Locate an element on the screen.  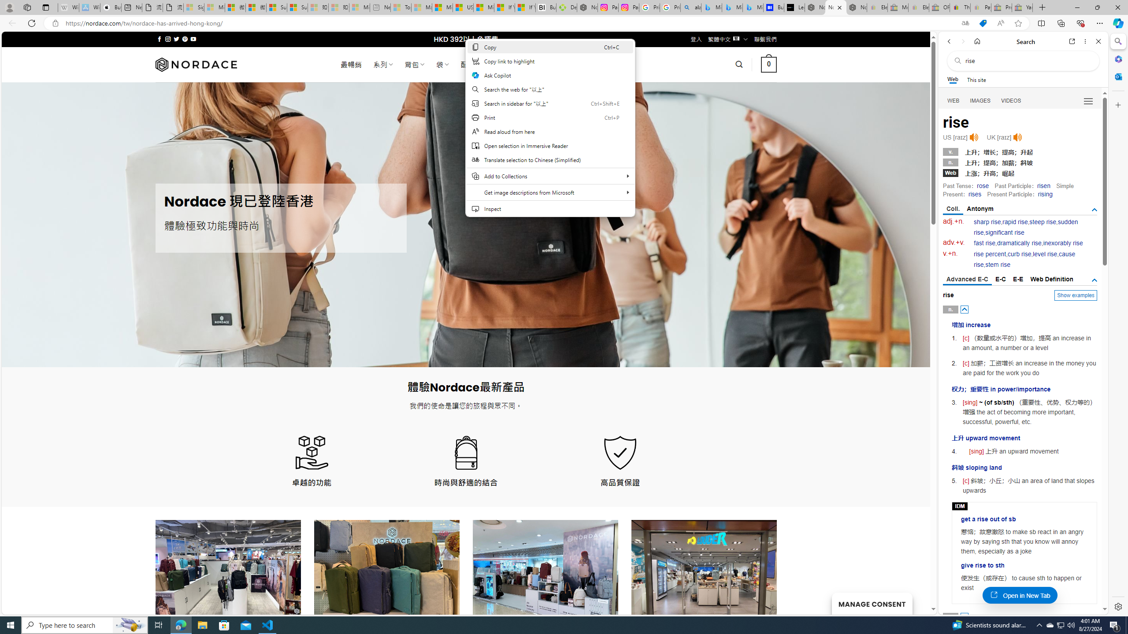
  0   is located at coordinates (769, 64).